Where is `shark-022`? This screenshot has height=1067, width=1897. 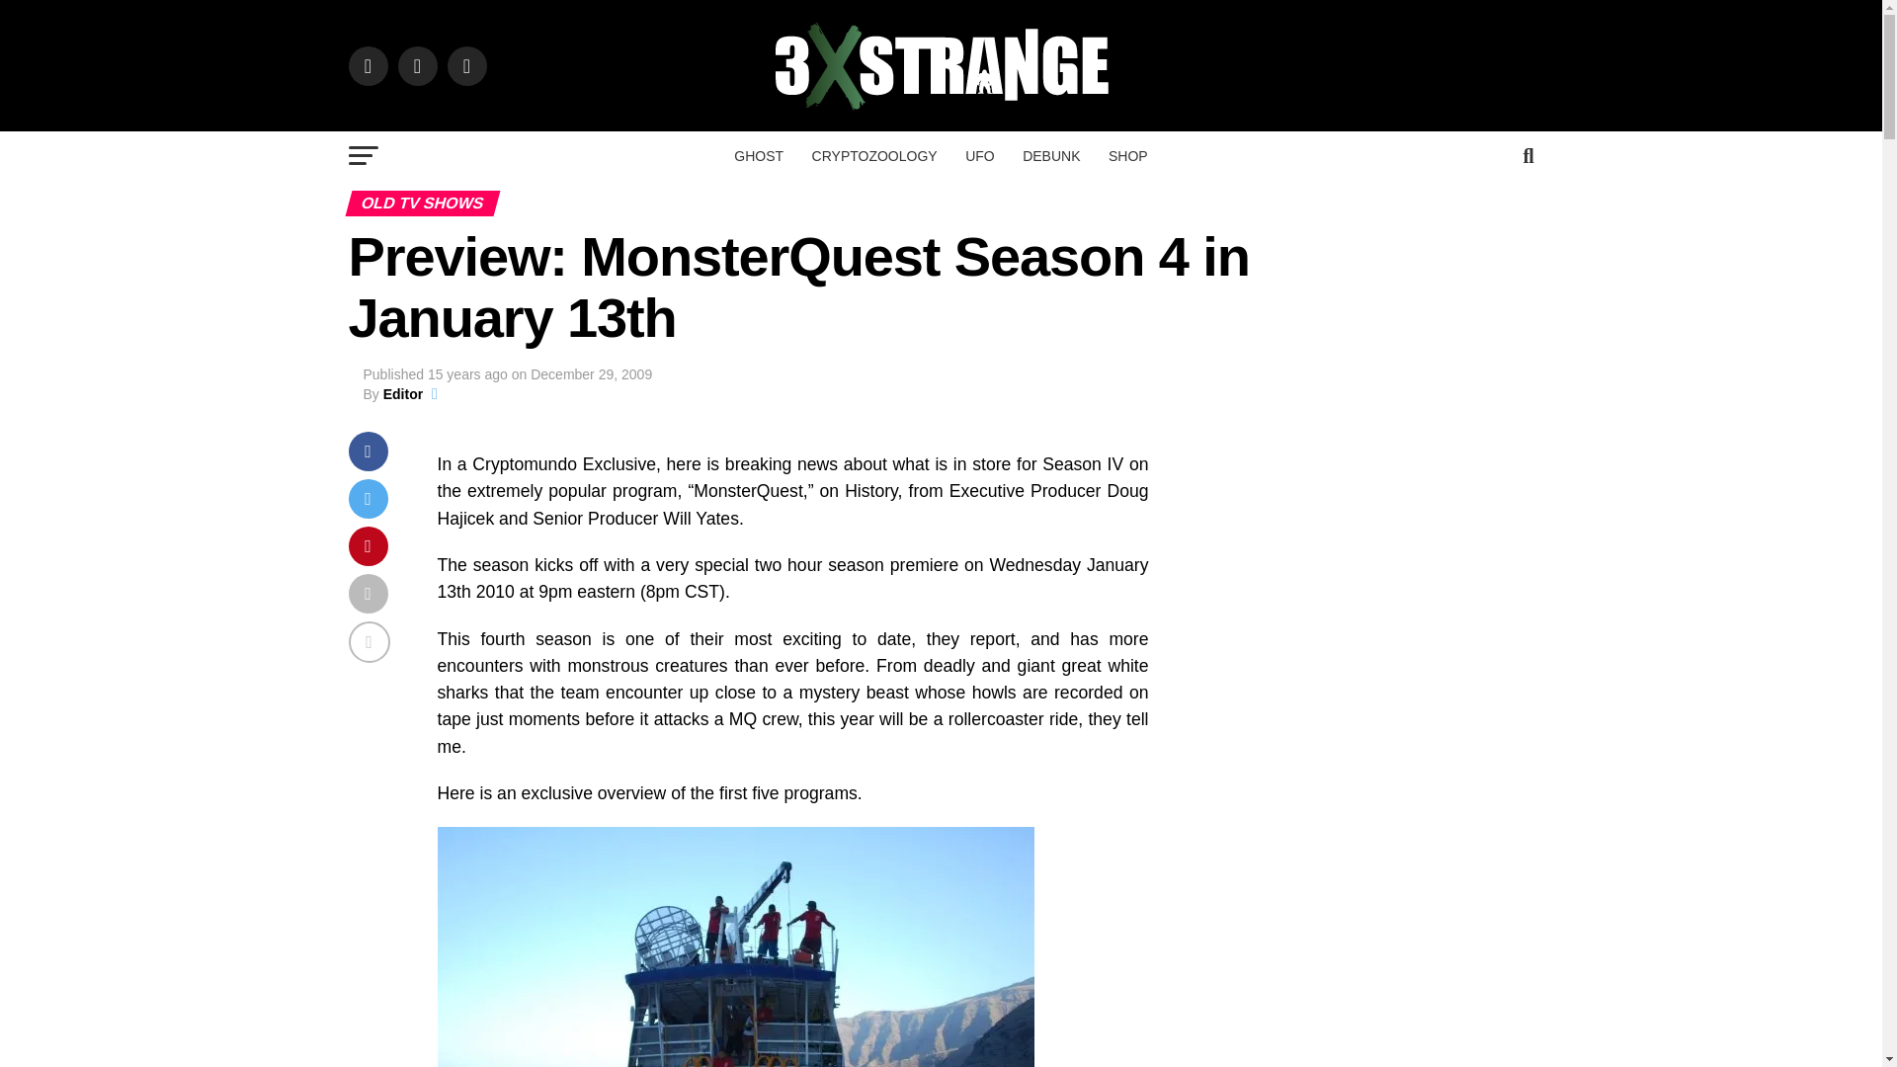 shark-022 is located at coordinates (735, 946).